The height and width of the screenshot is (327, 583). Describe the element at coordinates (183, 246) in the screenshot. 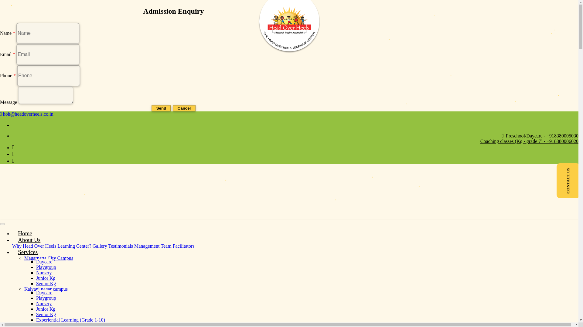

I see `Facilitators` at that location.